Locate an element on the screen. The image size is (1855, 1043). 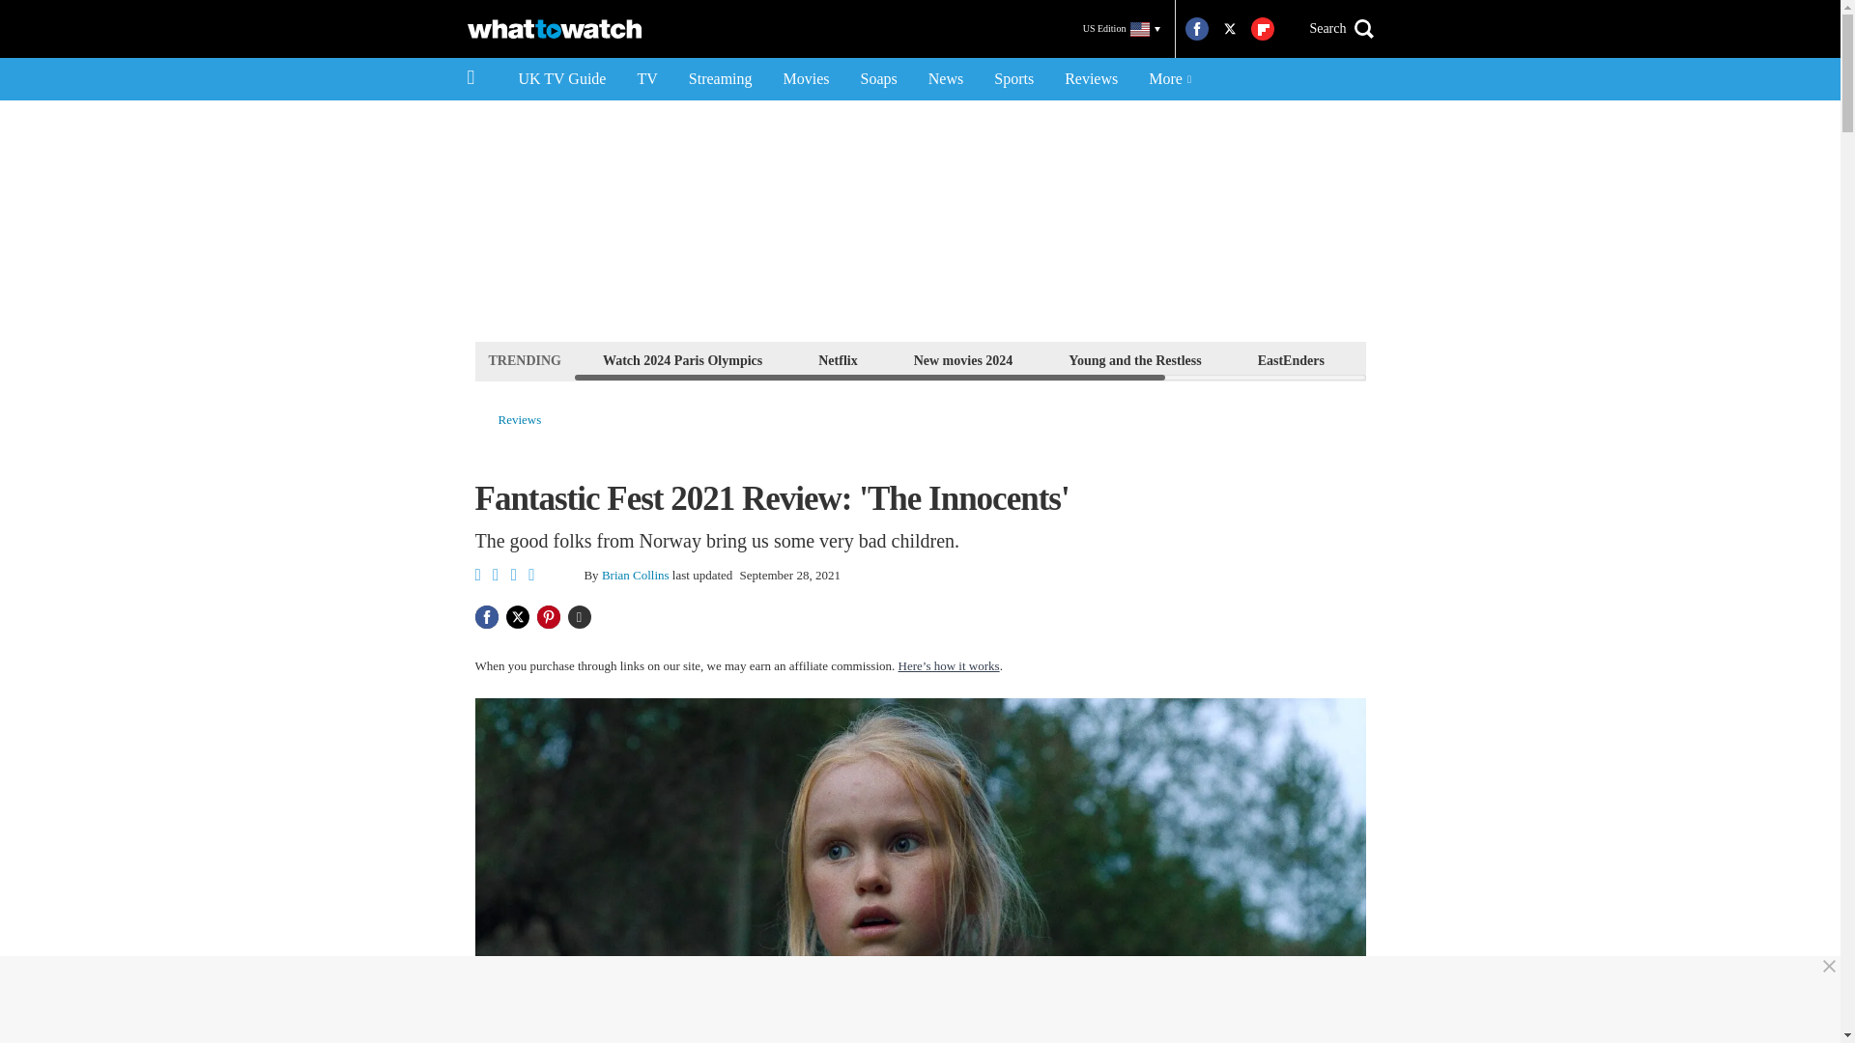
Coronation Street is located at coordinates (1555, 359).